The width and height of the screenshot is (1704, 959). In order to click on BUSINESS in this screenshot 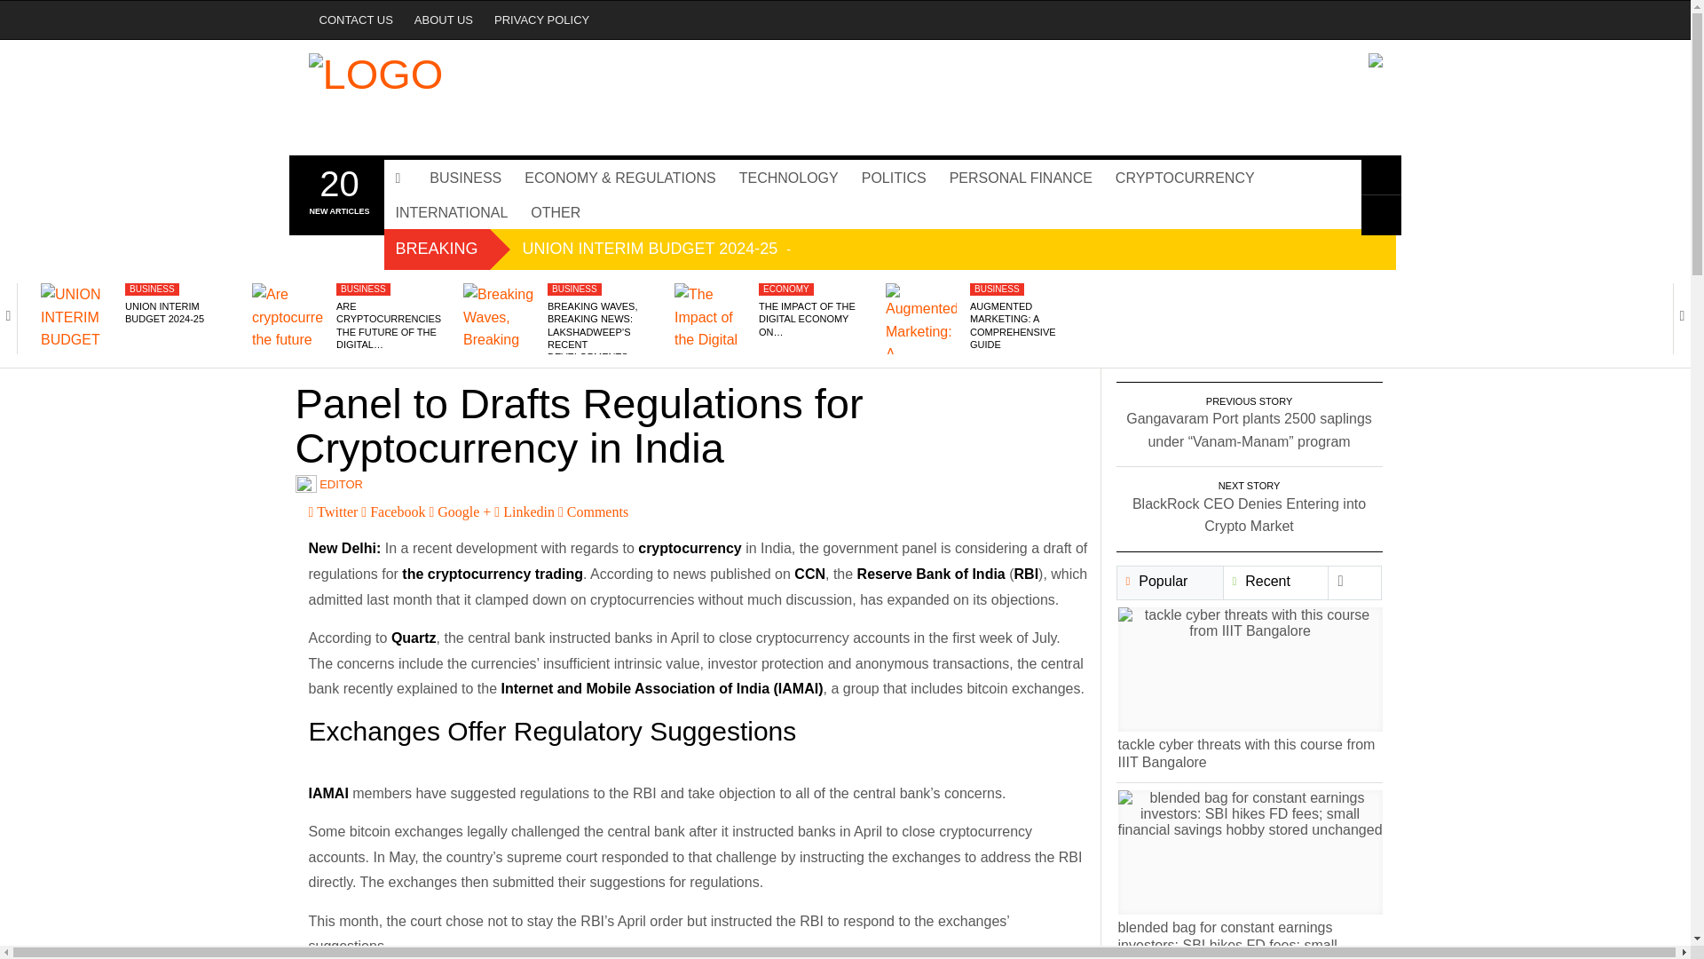, I will do `click(465, 165)`.